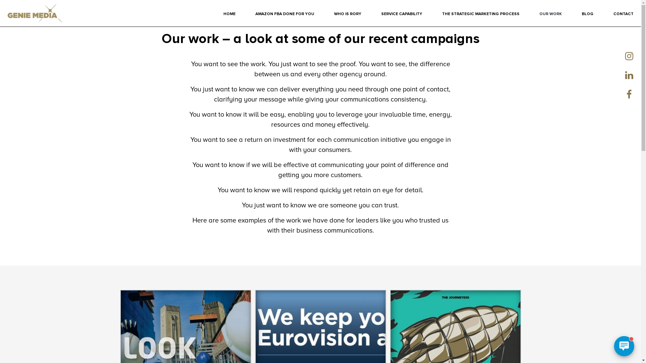 The height and width of the screenshot is (363, 646). What do you see at coordinates (587, 14) in the screenshot?
I see `BLOG` at bounding box center [587, 14].